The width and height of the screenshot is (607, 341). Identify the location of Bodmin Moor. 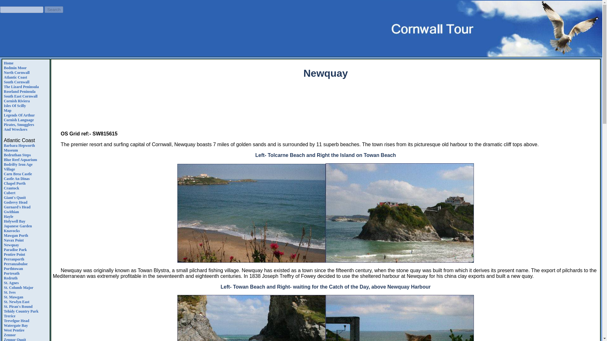
(8, 63).